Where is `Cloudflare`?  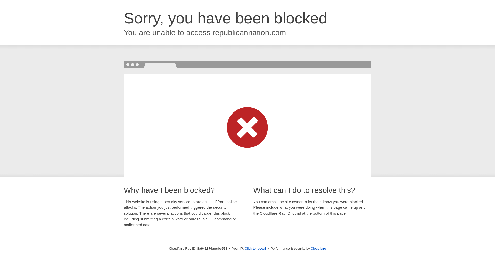
Cloudflare is located at coordinates (318, 248).